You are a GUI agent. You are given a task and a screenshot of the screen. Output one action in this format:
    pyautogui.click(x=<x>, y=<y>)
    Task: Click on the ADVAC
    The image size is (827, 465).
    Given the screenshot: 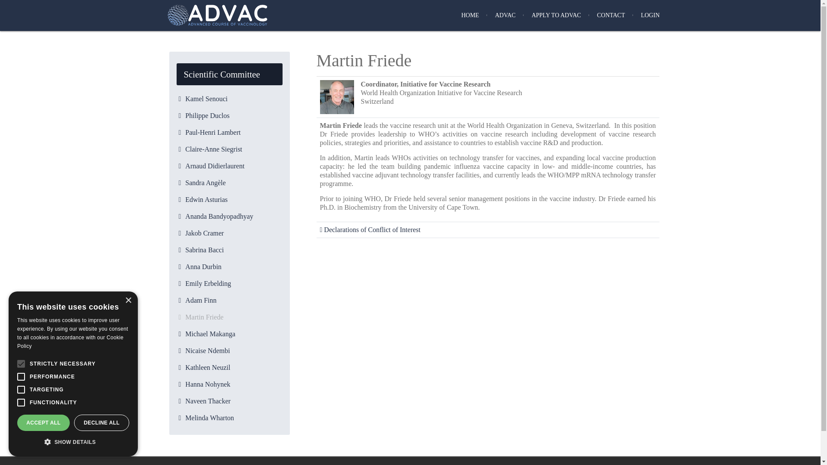 What is the action you would take?
    pyautogui.click(x=505, y=15)
    